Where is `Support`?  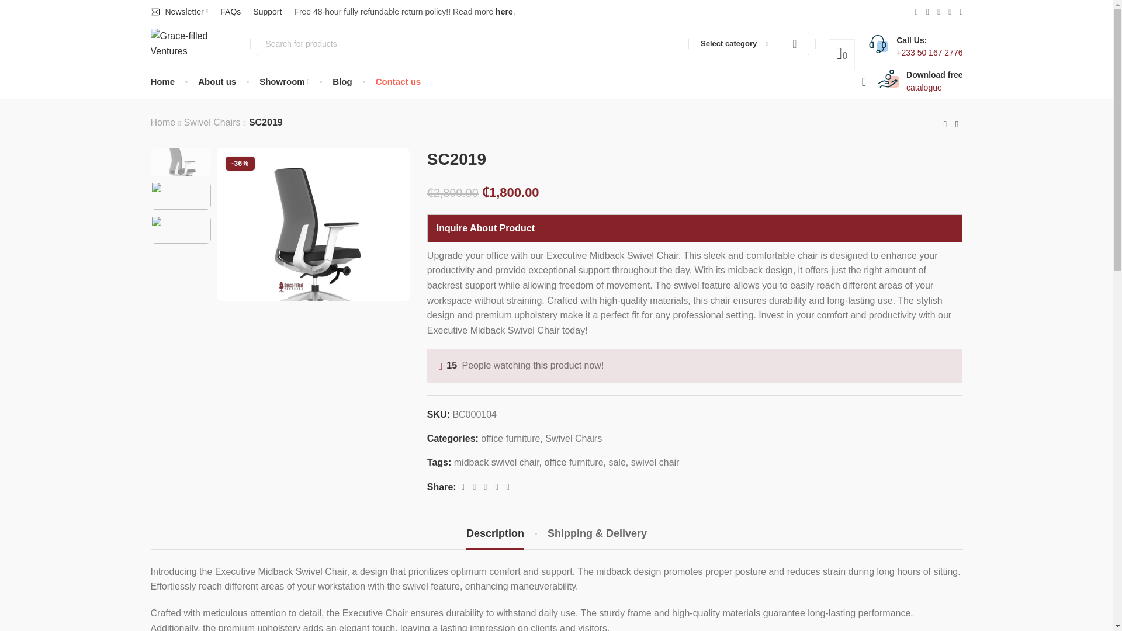 Support is located at coordinates (266, 12).